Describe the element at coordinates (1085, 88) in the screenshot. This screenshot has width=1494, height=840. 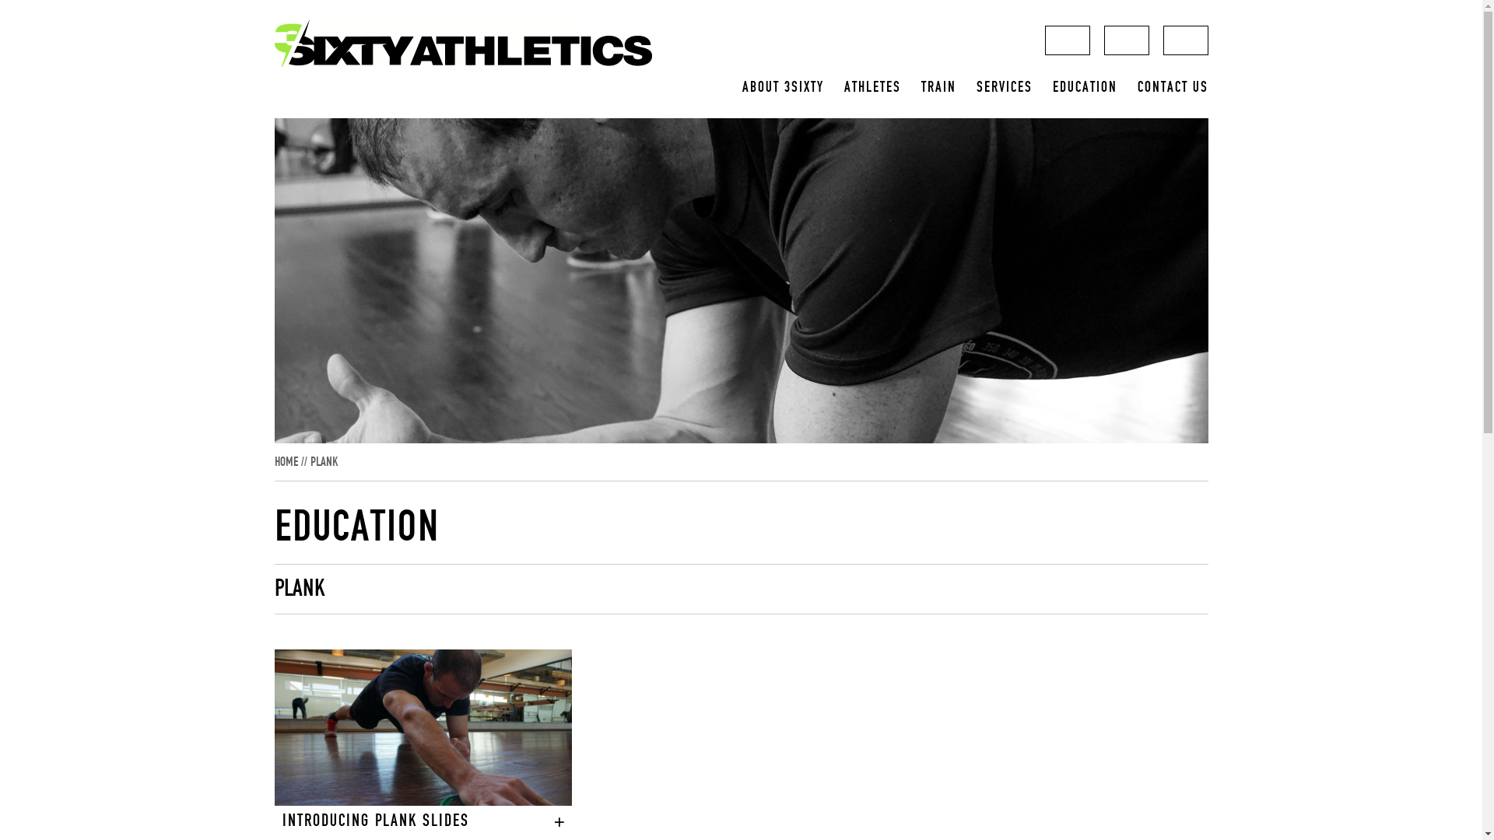
I see `EDUCATION` at that location.